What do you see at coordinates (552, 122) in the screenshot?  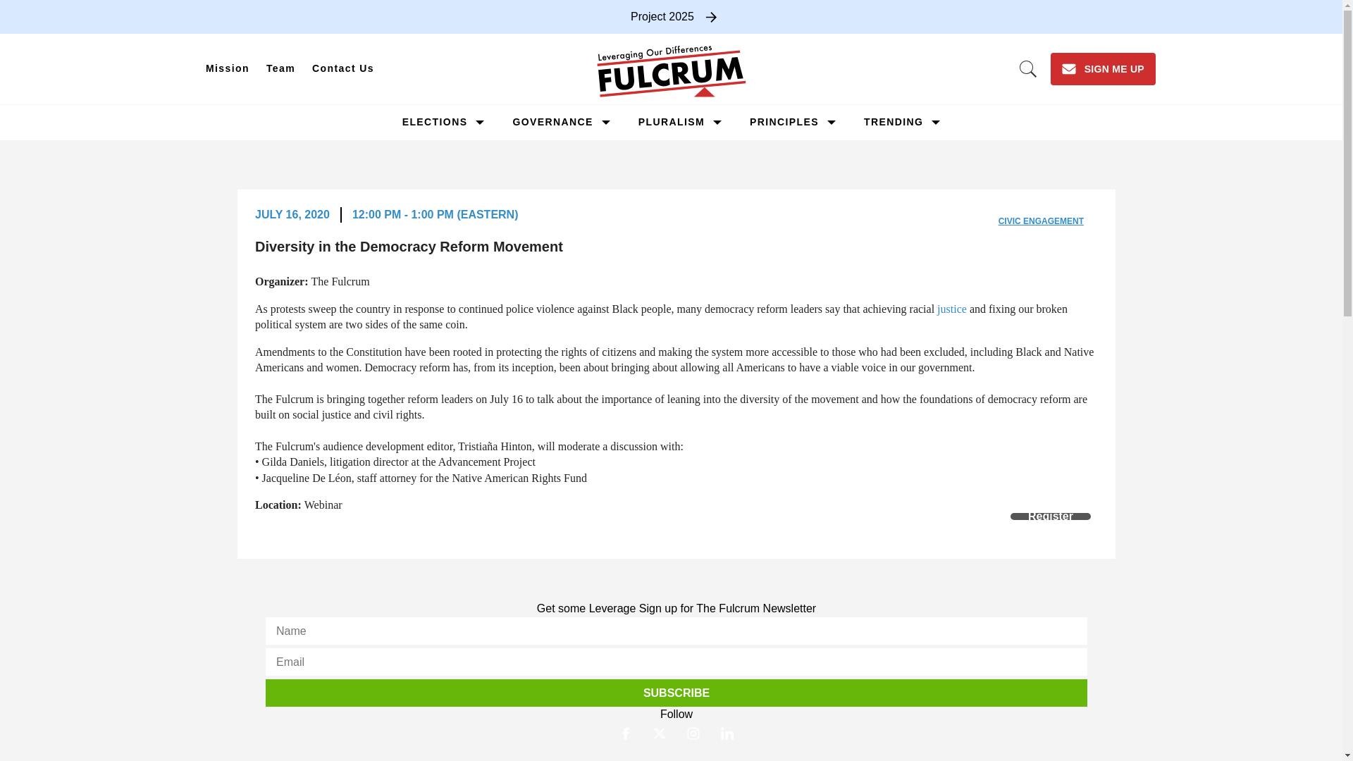 I see `GOVERNANCE` at bounding box center [552, 122].